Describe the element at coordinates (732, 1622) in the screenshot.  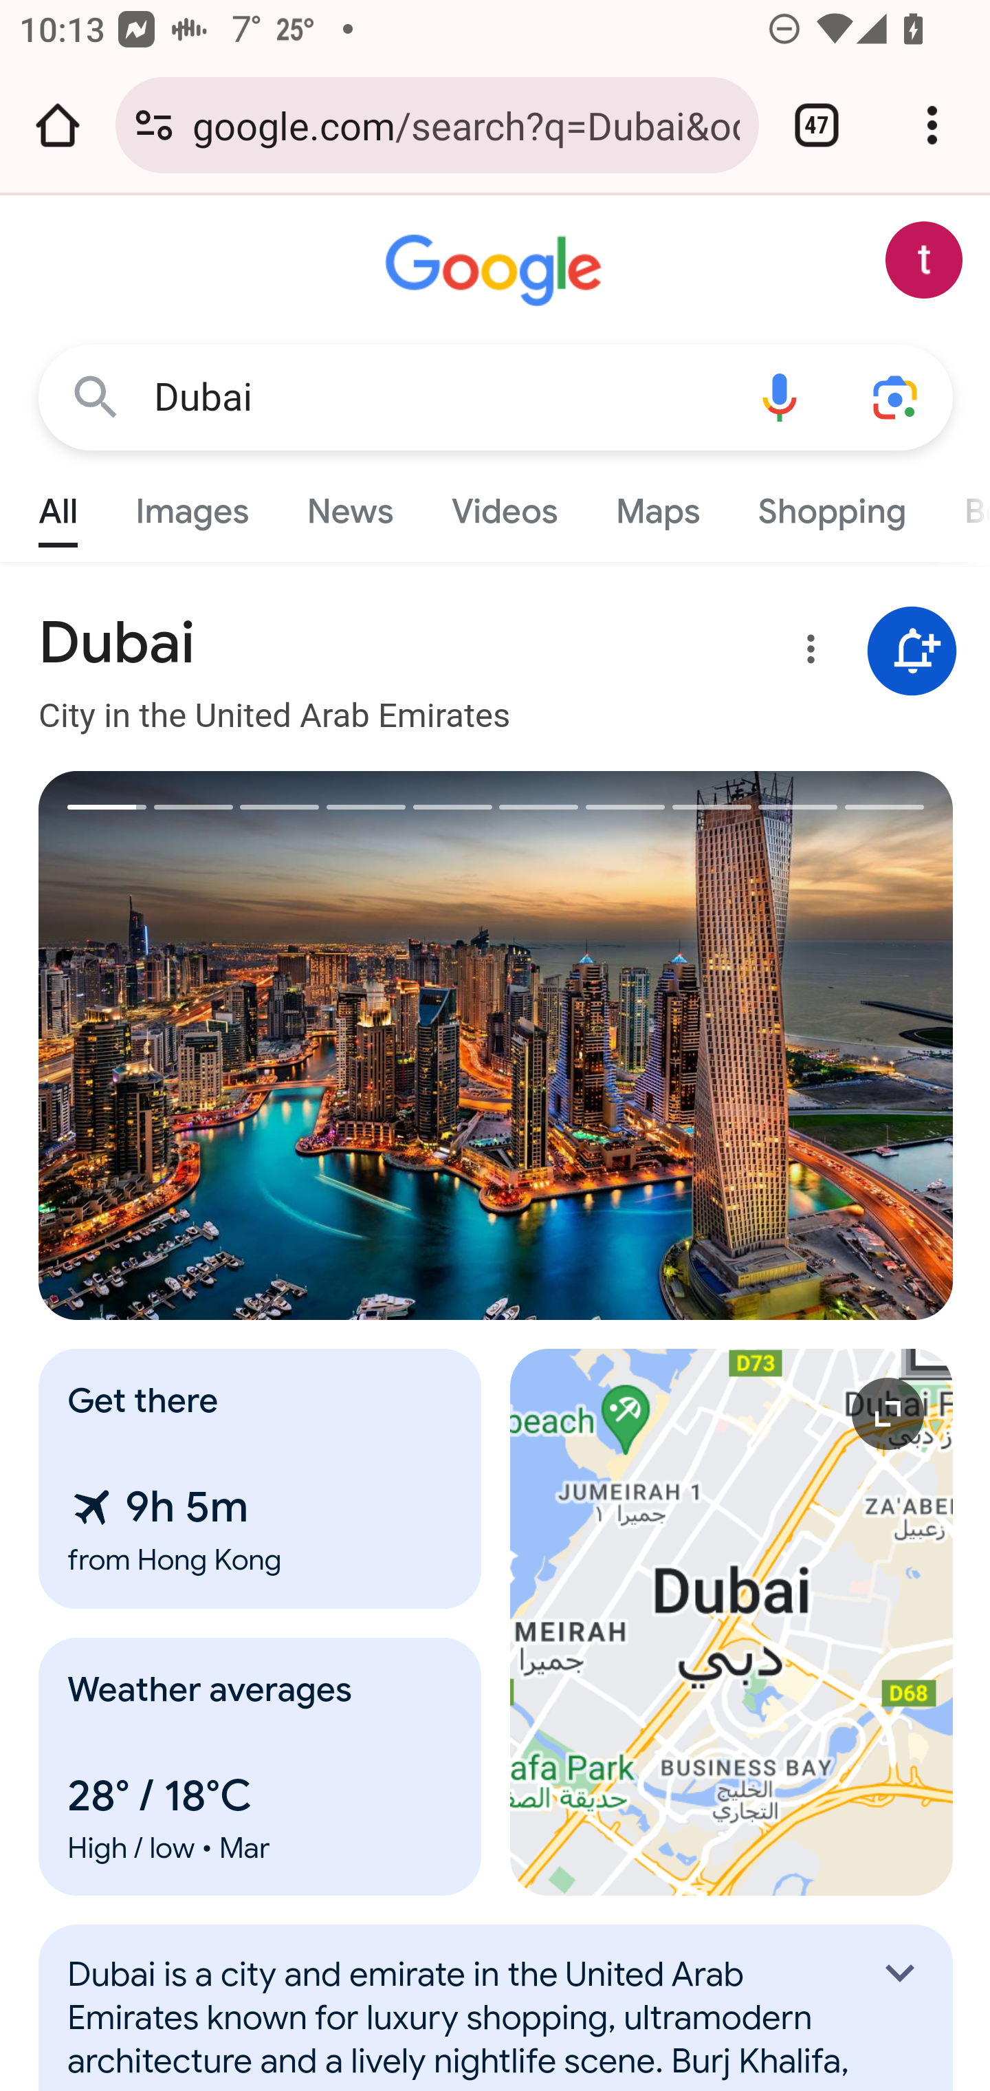
I see `Expand map` at that location.